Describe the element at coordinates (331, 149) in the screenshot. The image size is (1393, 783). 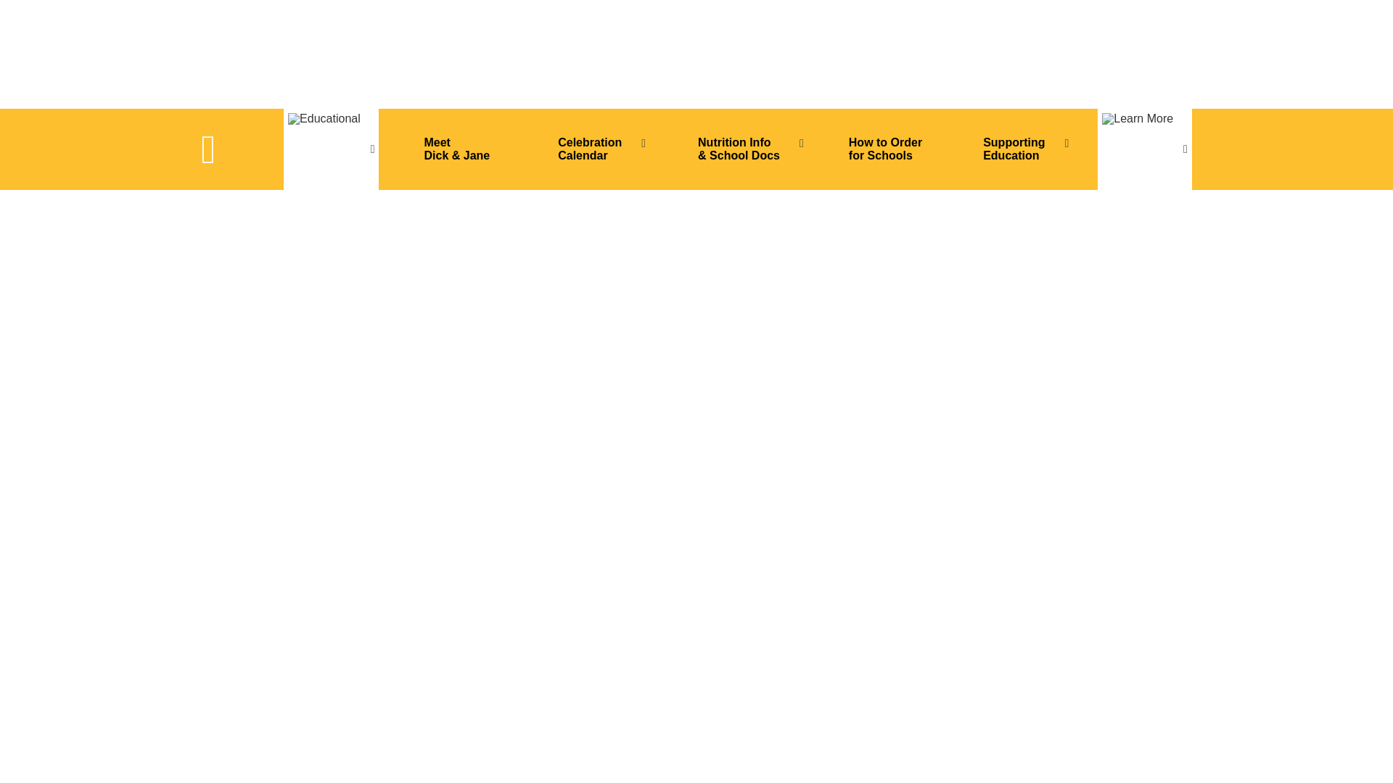
I see `Learn more about our products` at that location.